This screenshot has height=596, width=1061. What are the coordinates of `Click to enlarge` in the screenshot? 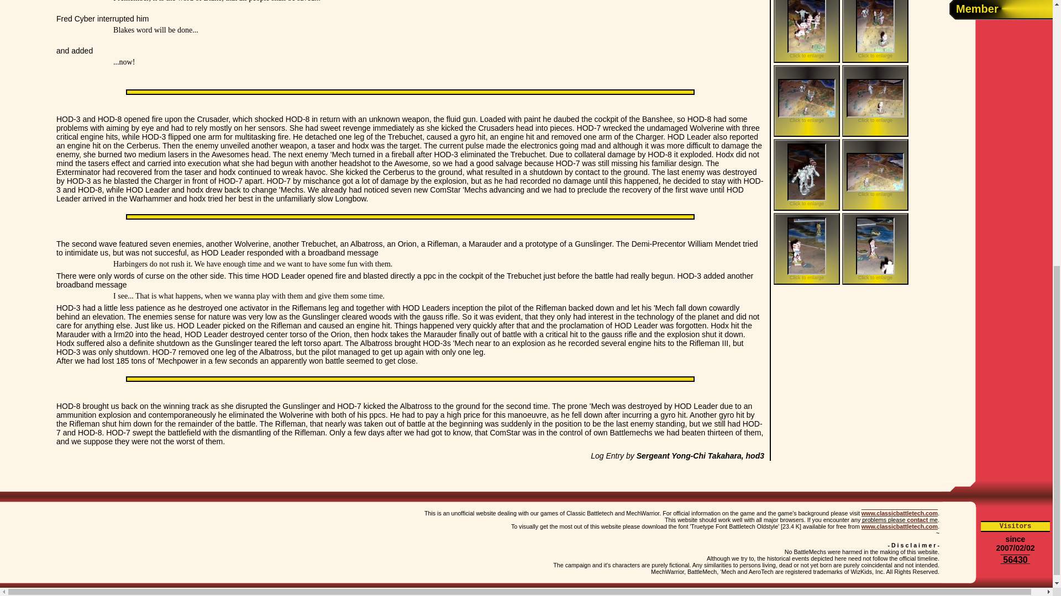 It's located at (807, 31).